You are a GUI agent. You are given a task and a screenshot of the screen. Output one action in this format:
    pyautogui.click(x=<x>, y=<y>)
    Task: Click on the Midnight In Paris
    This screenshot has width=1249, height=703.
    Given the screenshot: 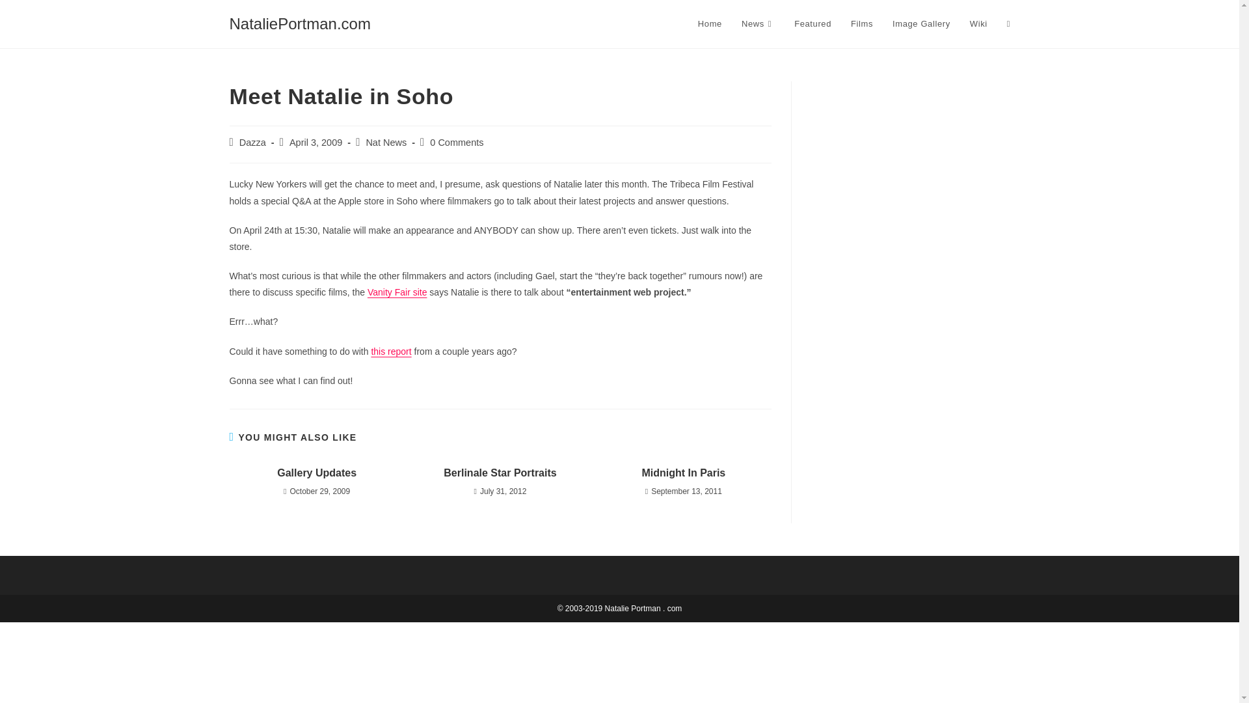 What is the action you would take?
    pyautogui.click(x=683, y=473)
    